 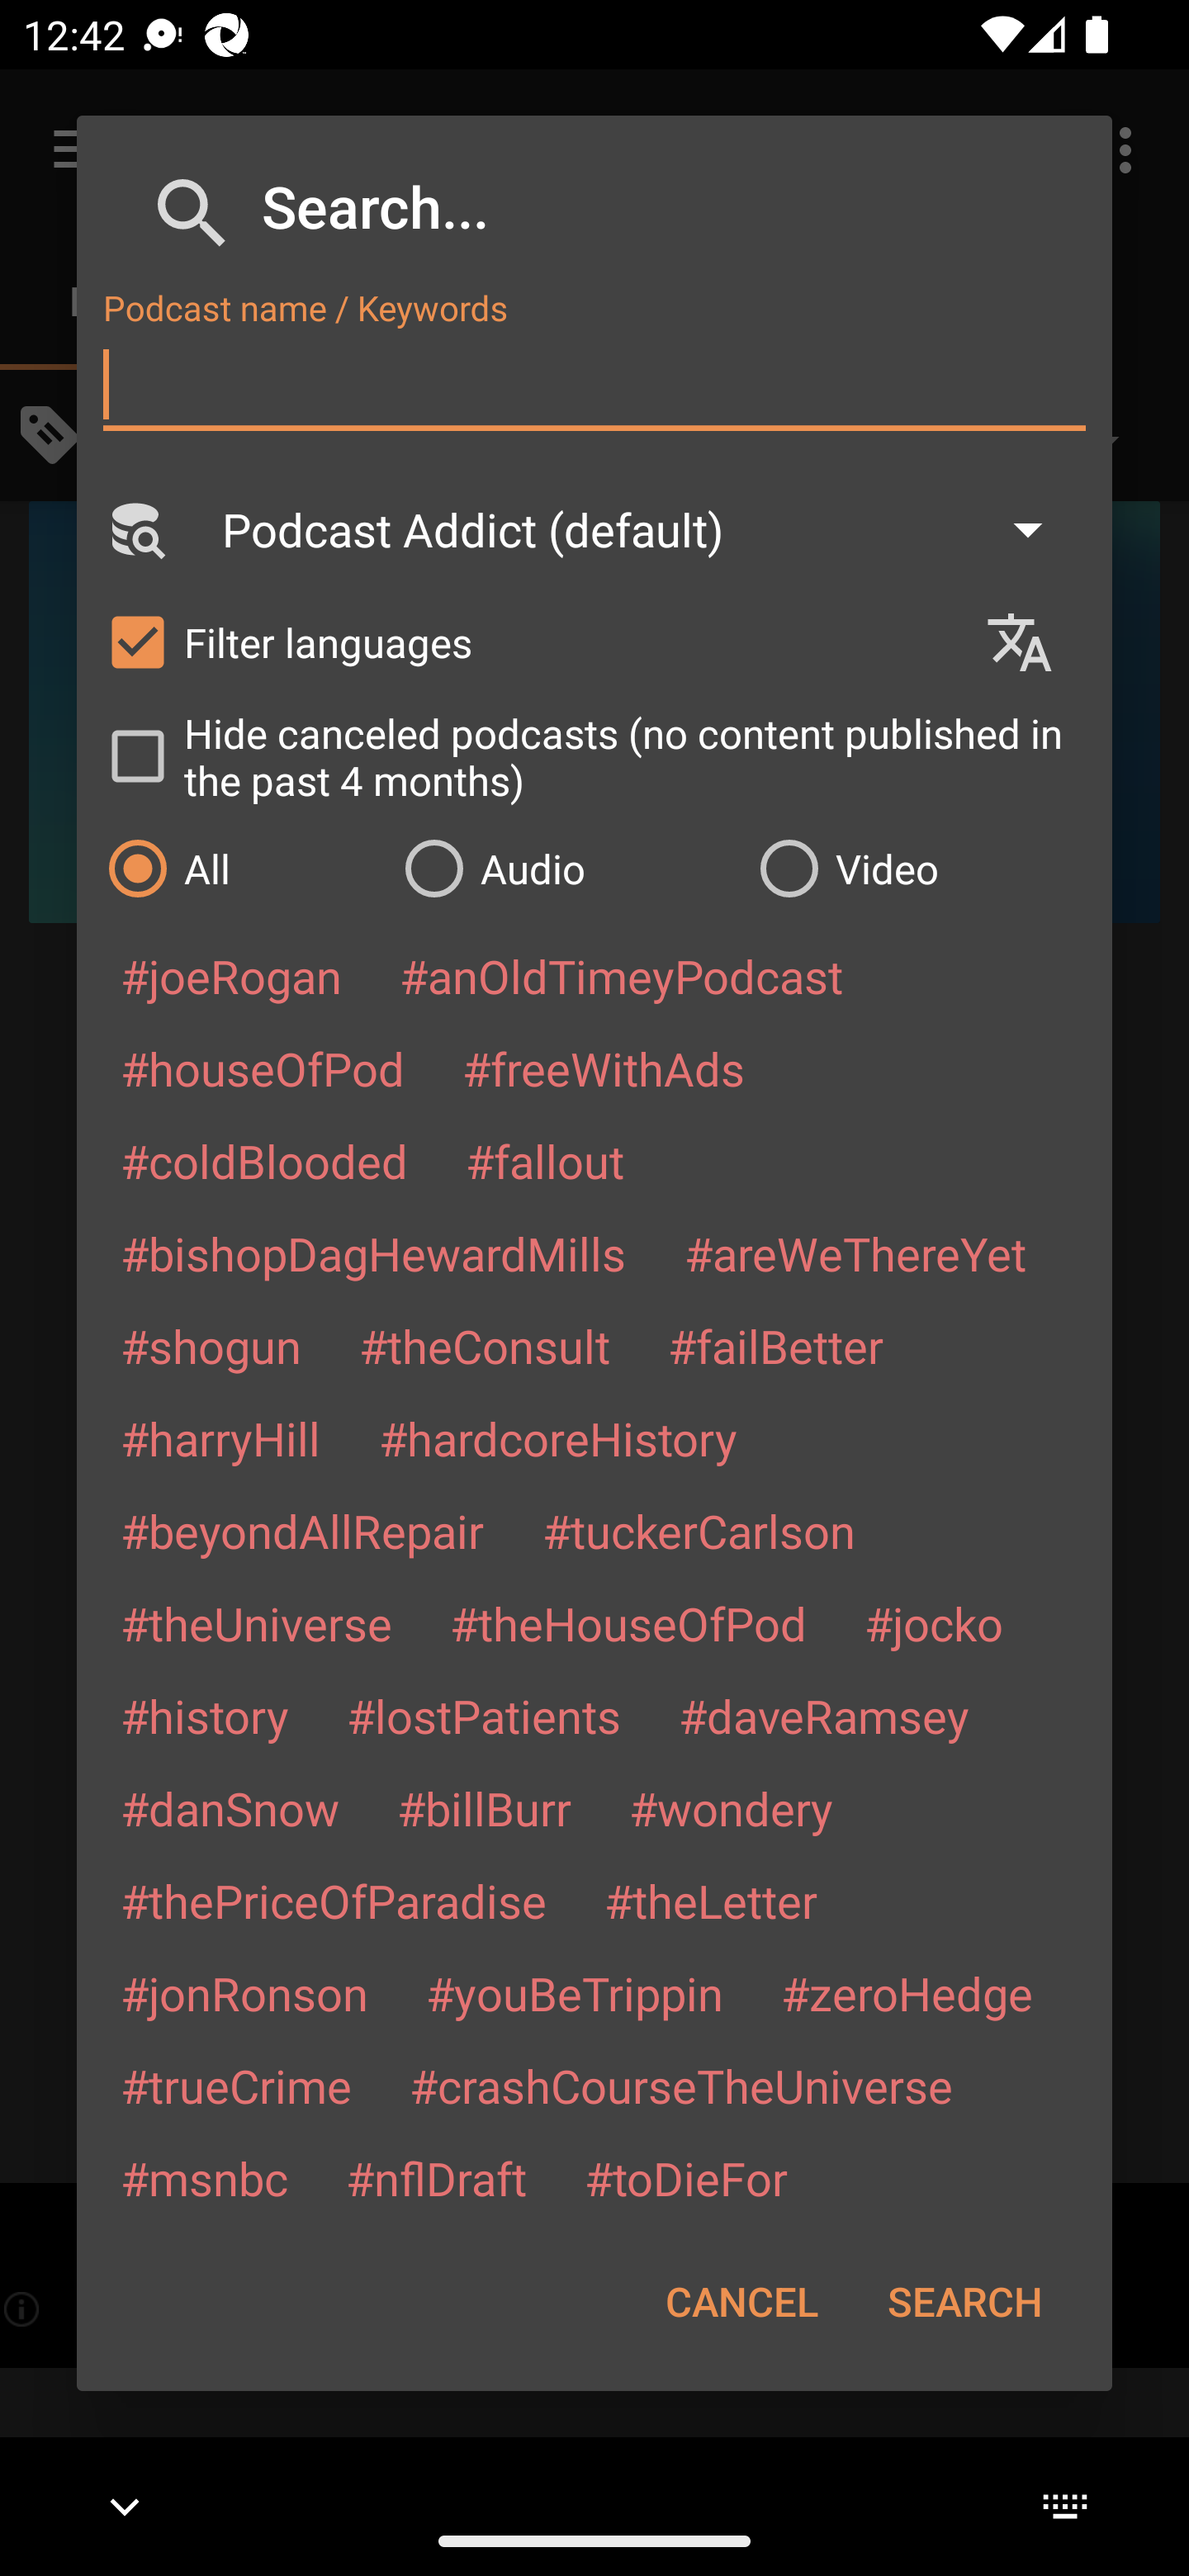 What do you see at coordinates (244, 1993) in the screenshot?
I see `#jonRonson` at bounding box center [244, 1993].